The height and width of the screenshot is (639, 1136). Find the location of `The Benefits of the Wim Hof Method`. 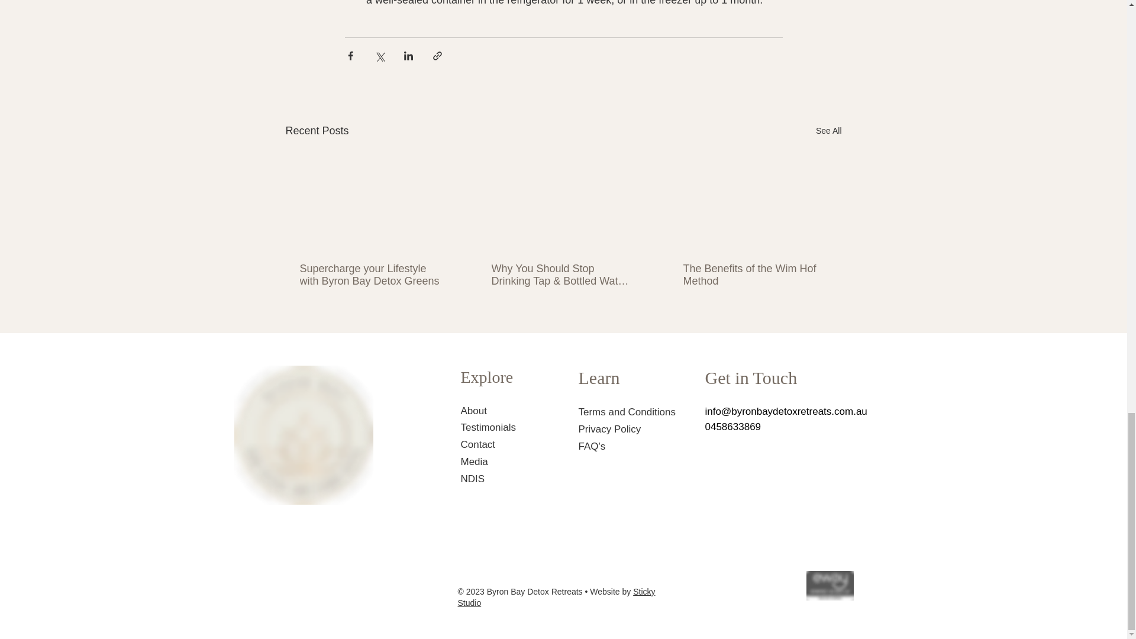

The Benefits of the Wim Hof Method is located at coordinates (754, 275).